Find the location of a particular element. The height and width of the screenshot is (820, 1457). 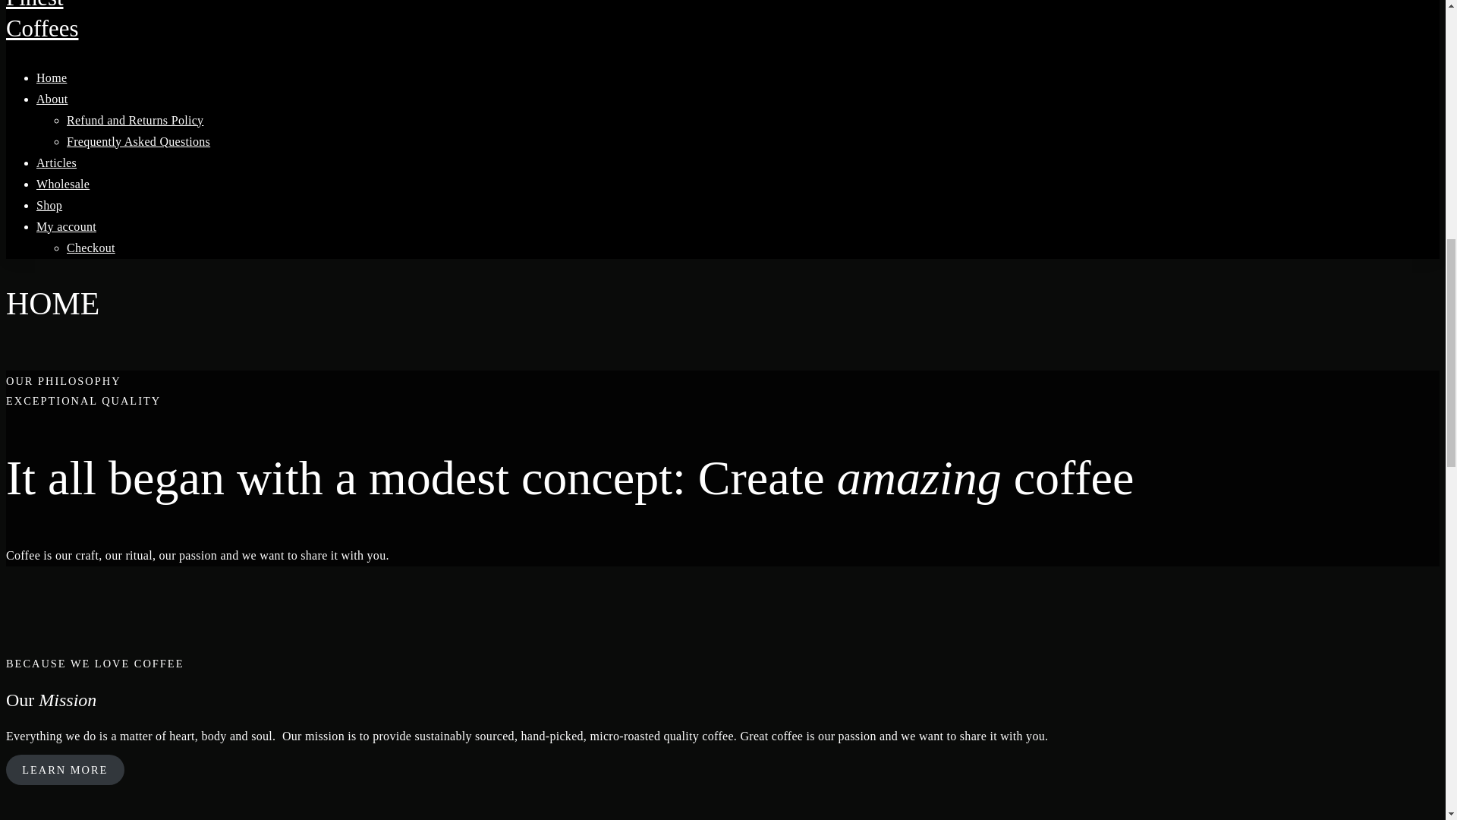

Articles is located at coordinates (56, 162).